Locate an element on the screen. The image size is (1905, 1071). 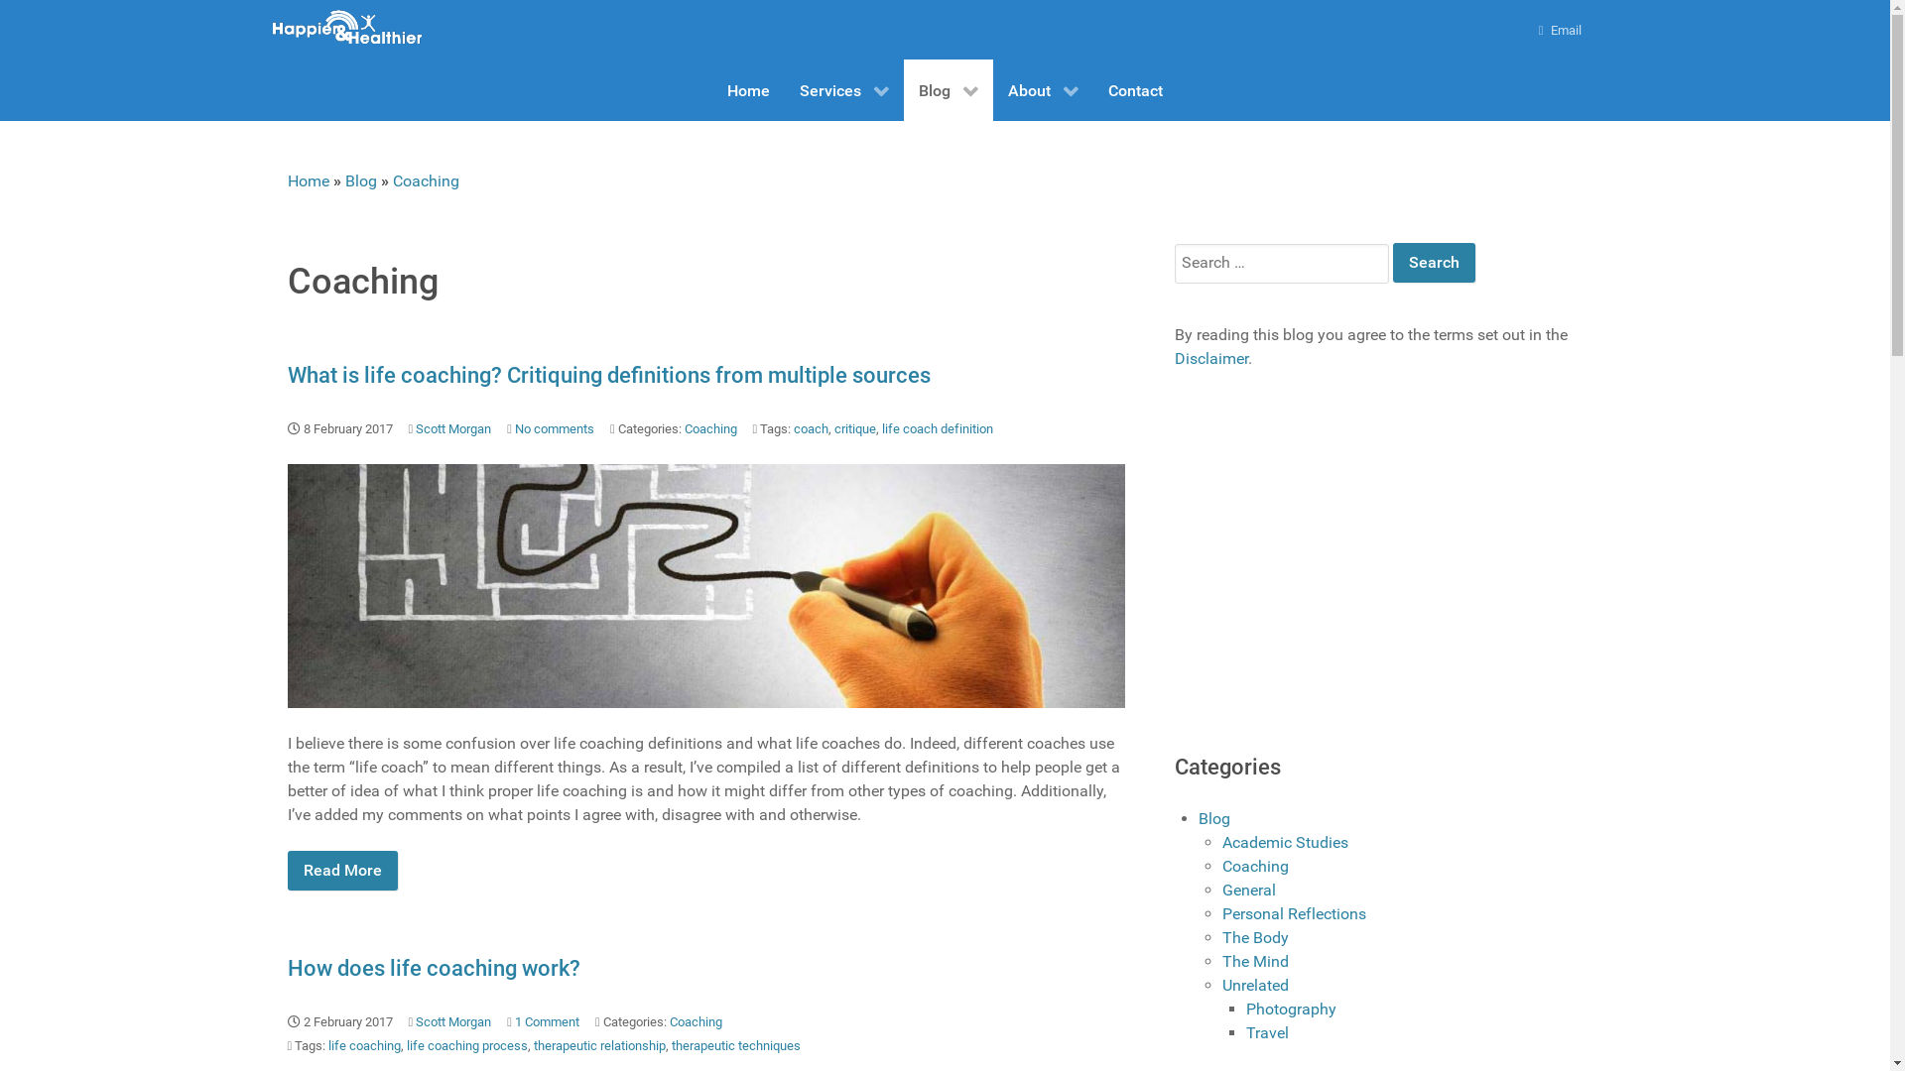
Coaching is located at coordinates (710, 428).